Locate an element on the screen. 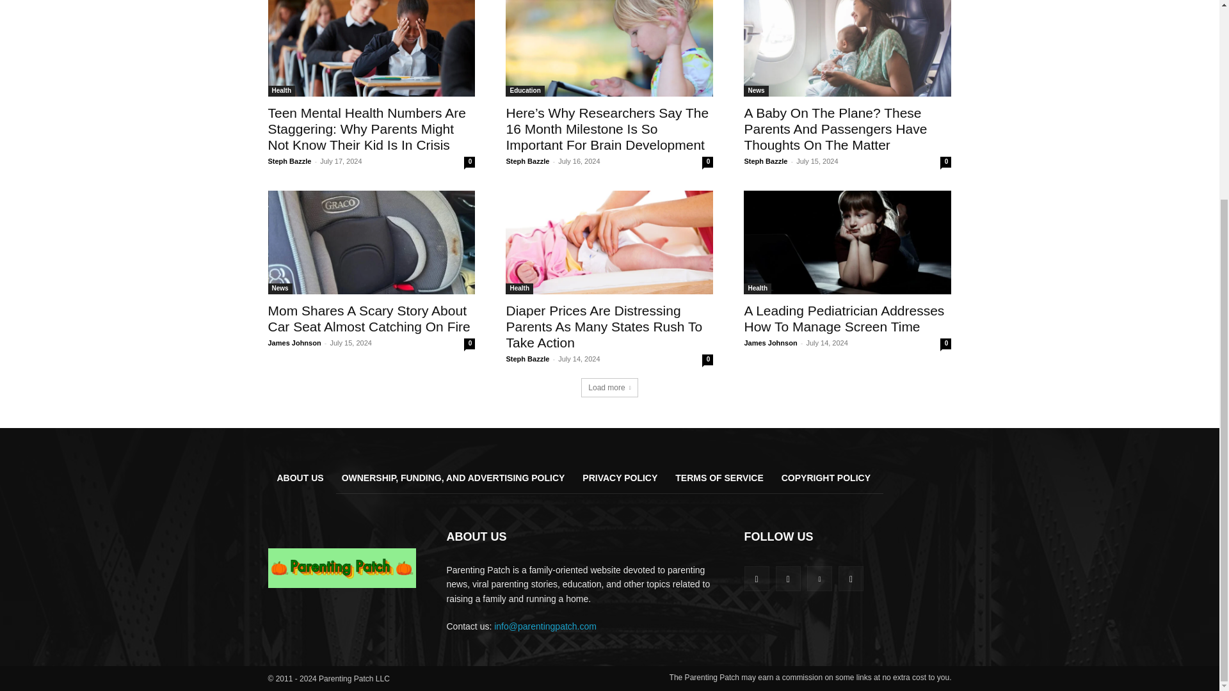  Health is located at coordinates (281, 91).